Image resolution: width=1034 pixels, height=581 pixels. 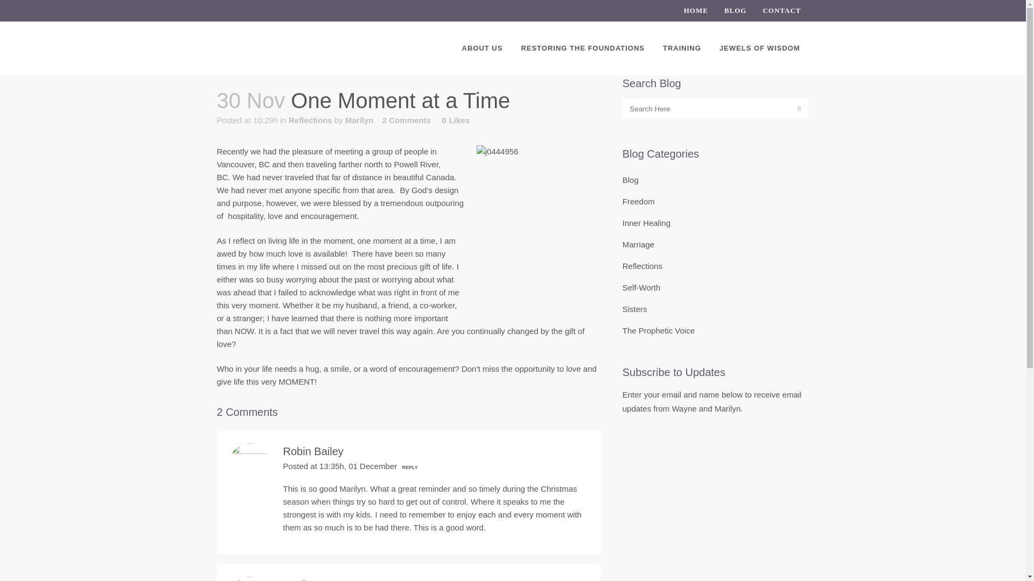 What do you see at coordinates (638, 201) in the screenshot?
I see `Freedom` at bounding box center [638, 201].